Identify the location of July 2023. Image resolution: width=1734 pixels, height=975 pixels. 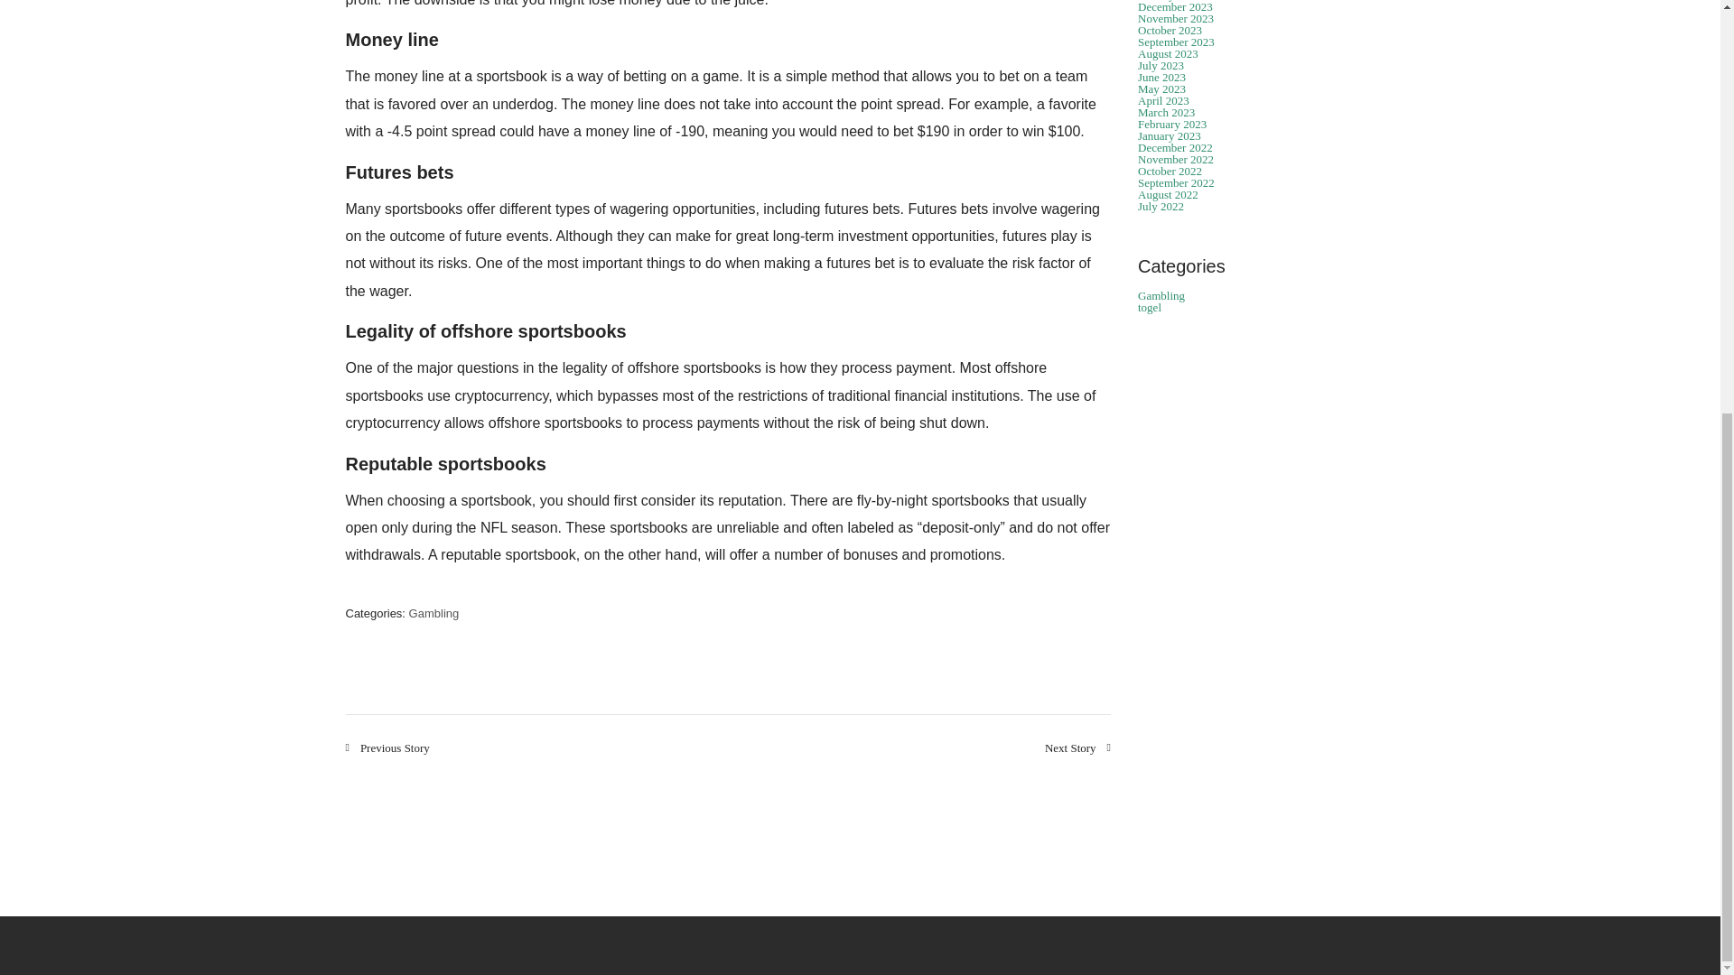
(1161, 65).